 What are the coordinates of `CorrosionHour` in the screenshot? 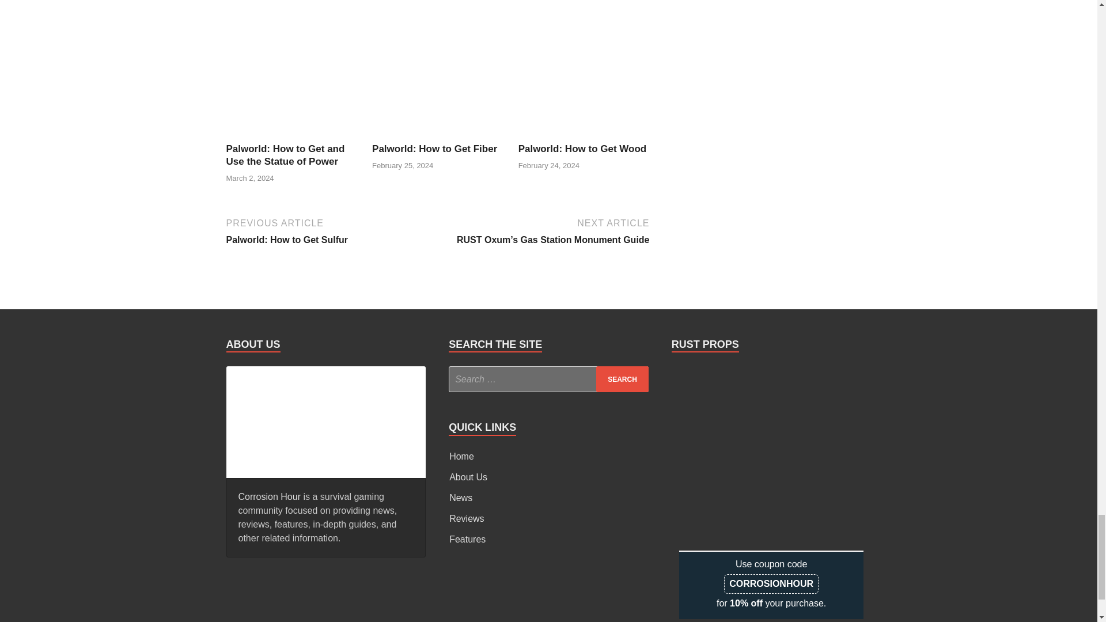 It's located at (325, 420).